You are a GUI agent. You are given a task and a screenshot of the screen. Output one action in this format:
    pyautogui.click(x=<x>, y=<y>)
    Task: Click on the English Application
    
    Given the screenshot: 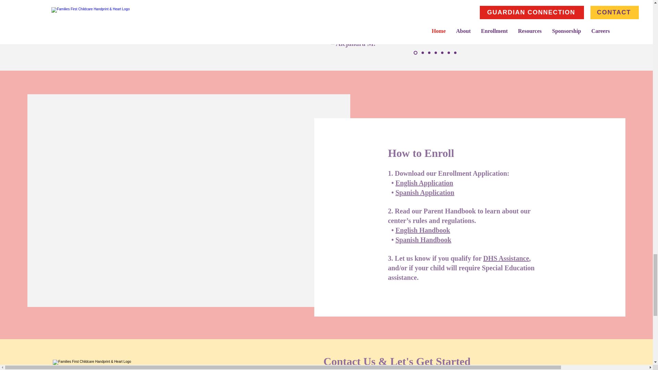 What is the action you would take?
    pyautogui.click(x=424, y=183)
    